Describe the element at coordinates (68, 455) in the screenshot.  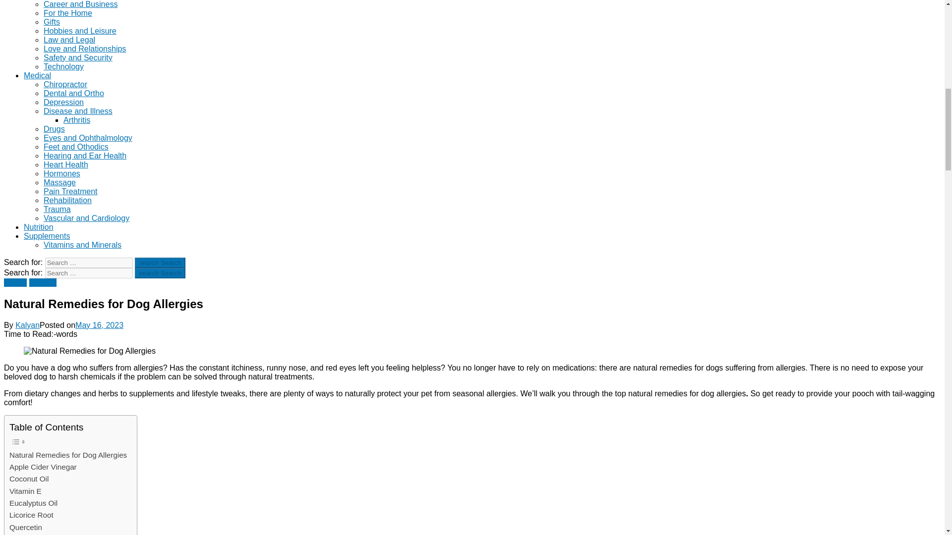
I see `Natural Remedies for Dog Allergies` at that location.